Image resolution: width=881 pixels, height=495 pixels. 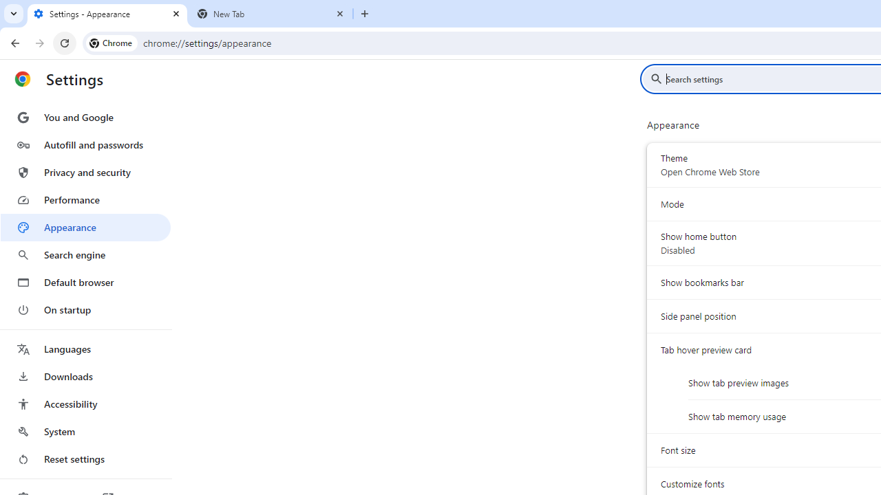 I want to click on Languages, so click(x=85, y=349).